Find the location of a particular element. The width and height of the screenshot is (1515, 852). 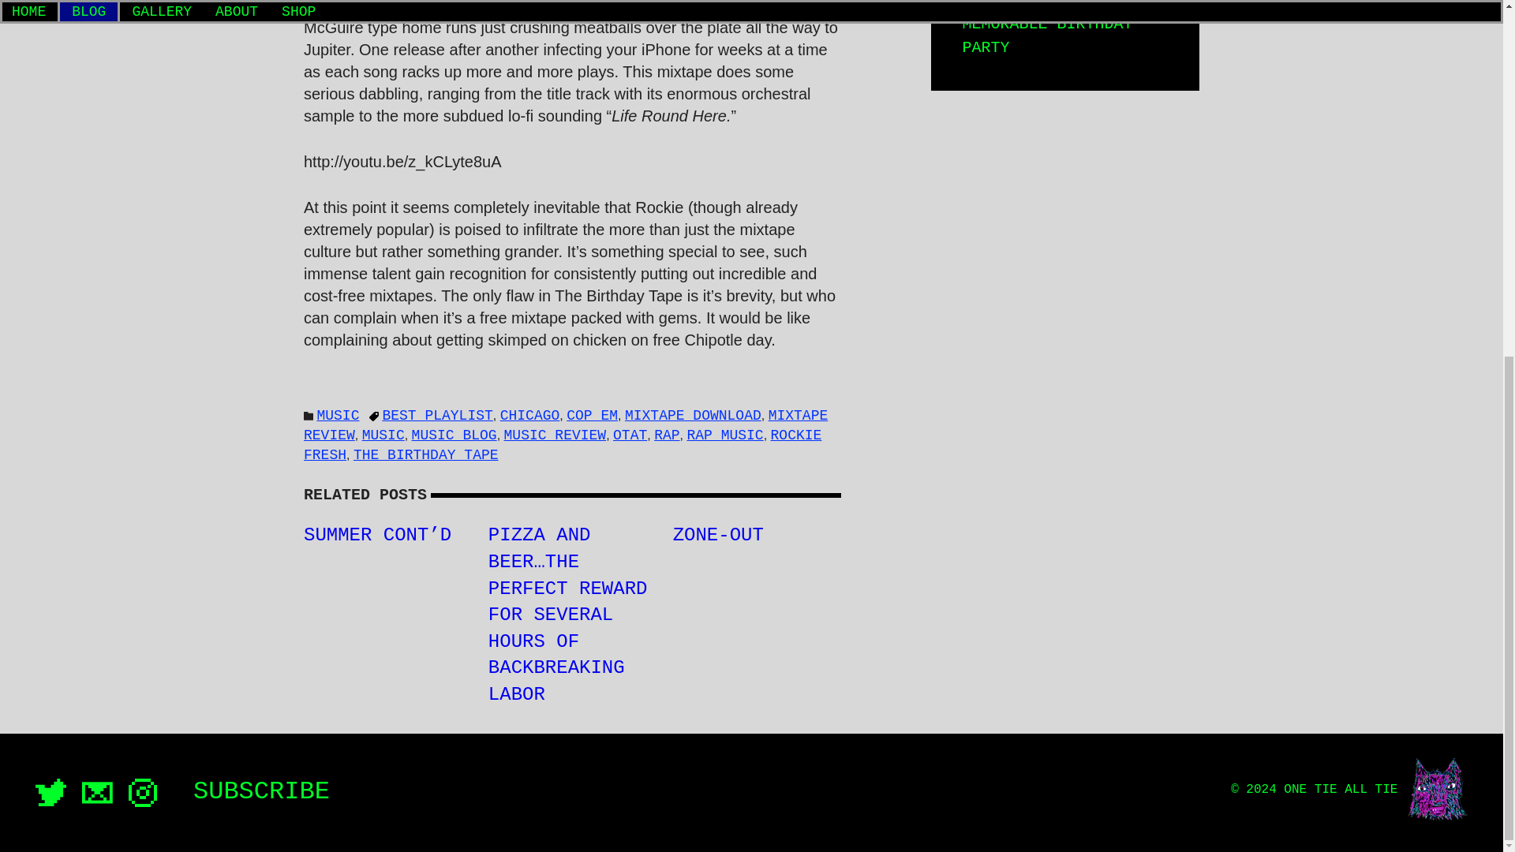

MUSIC BLOG is located at coordinates (454, 435).